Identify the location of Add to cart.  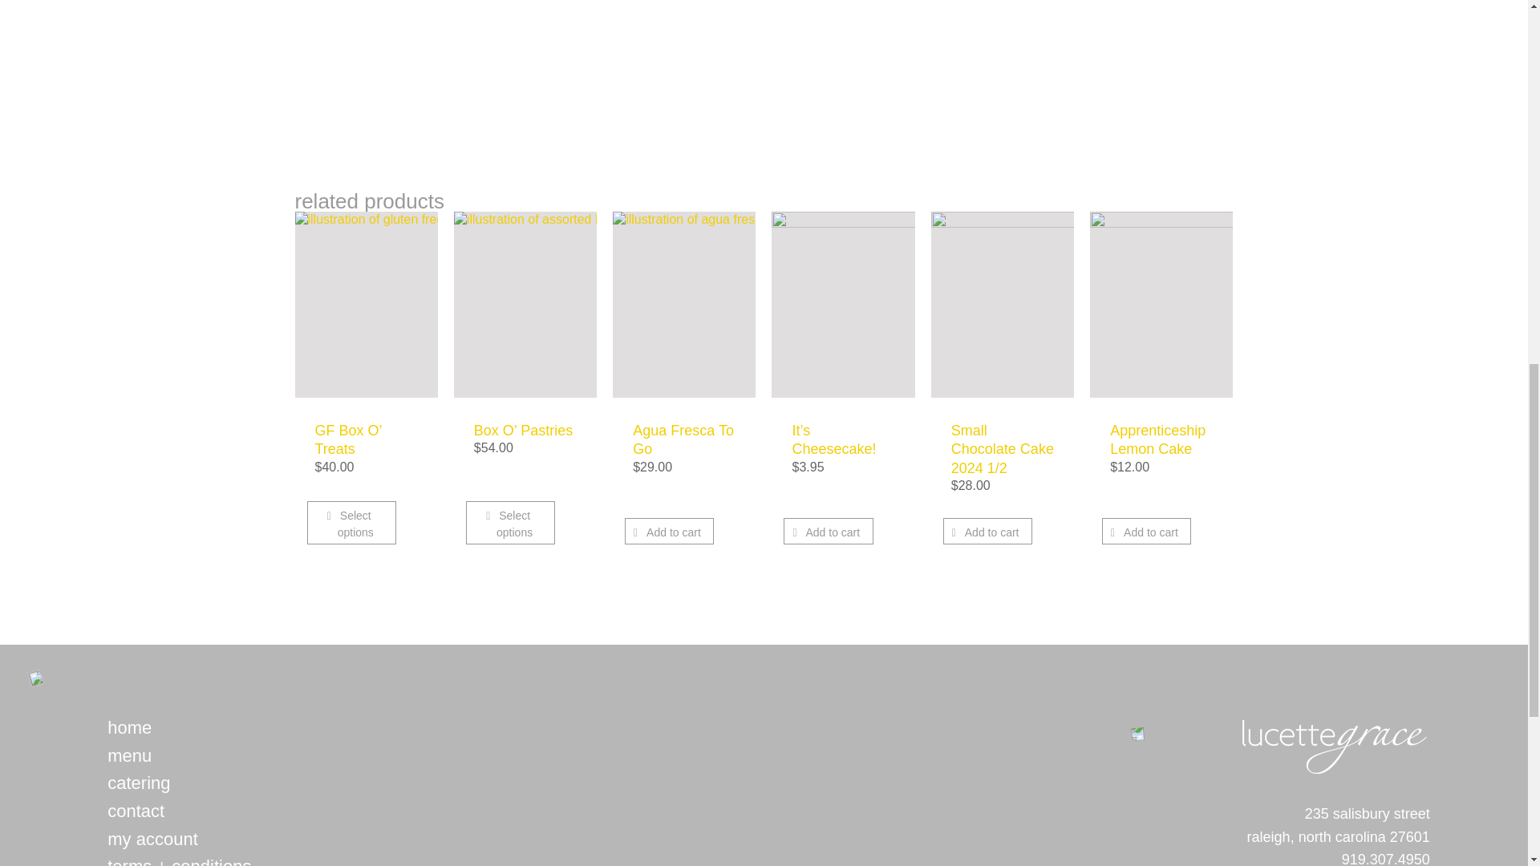
(828, 531).